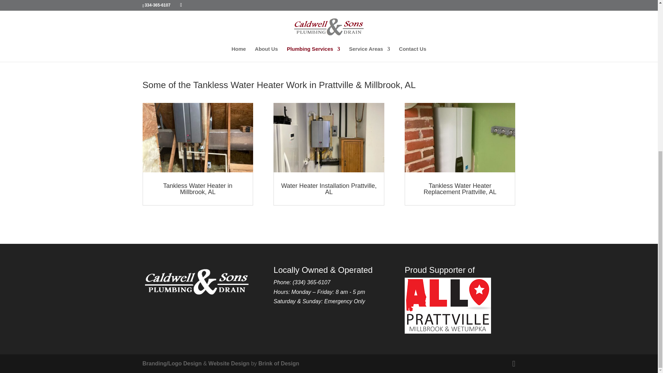  What do you see at coordinates (497, 16) in the screenshot?
I see `Submit` at bounding box center [497, 16].